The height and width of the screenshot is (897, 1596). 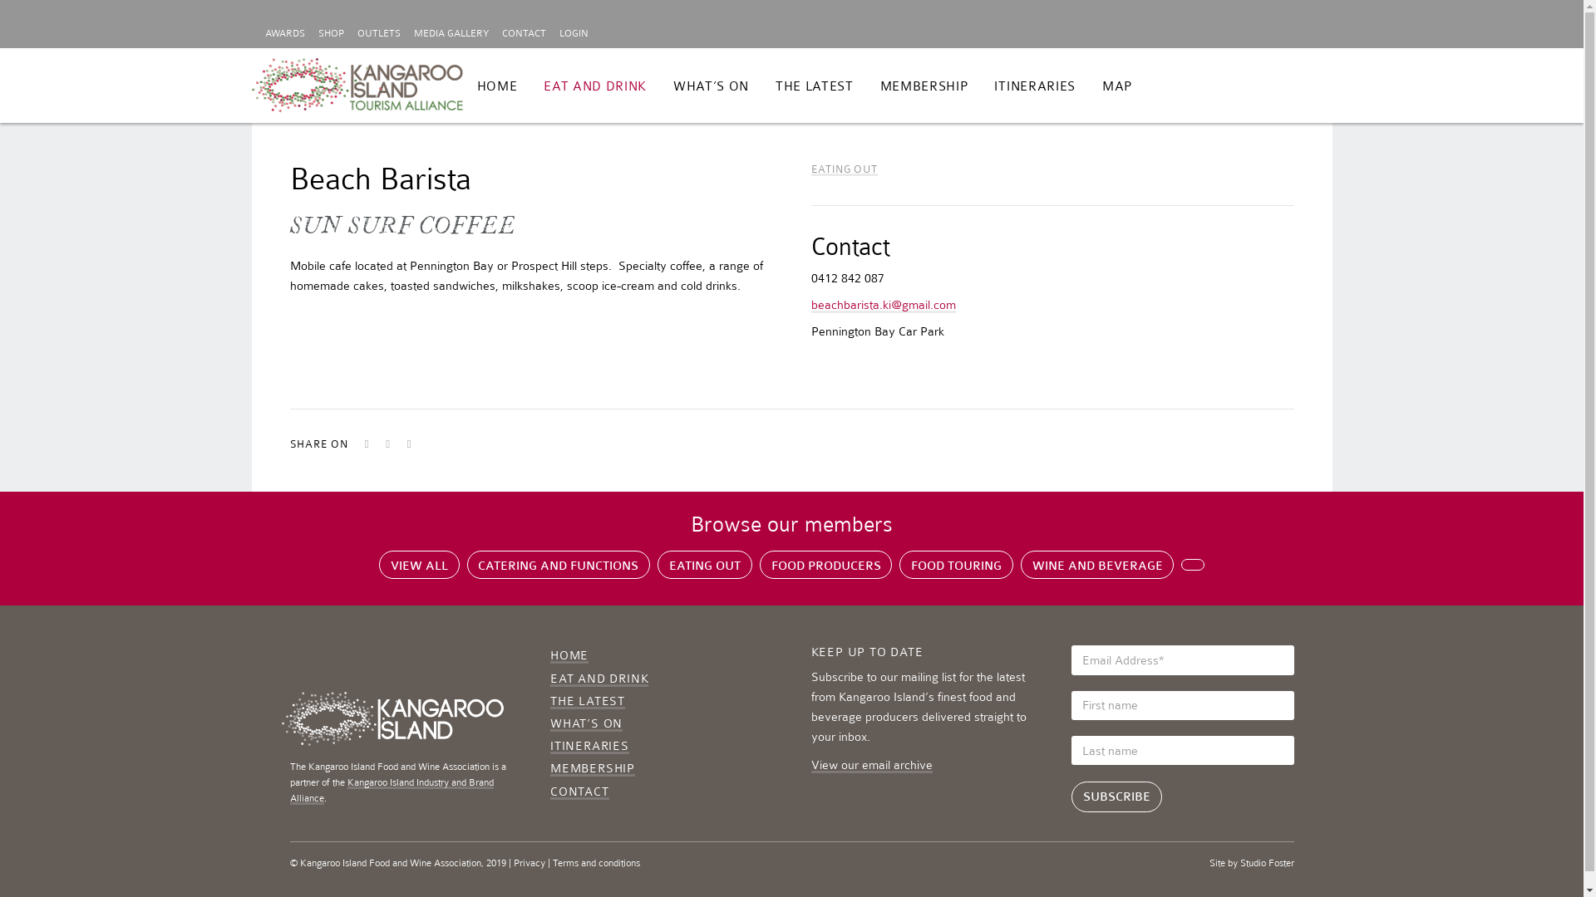 I want to click on Kangaroo Island Food and Wine Association, so click(x=357, y=86).